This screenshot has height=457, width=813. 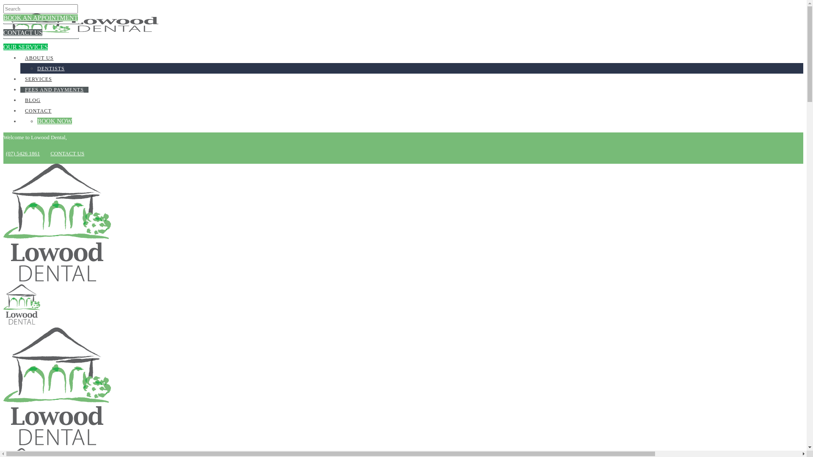 I want to click on DENTISTS, so click(x=51, y=69).